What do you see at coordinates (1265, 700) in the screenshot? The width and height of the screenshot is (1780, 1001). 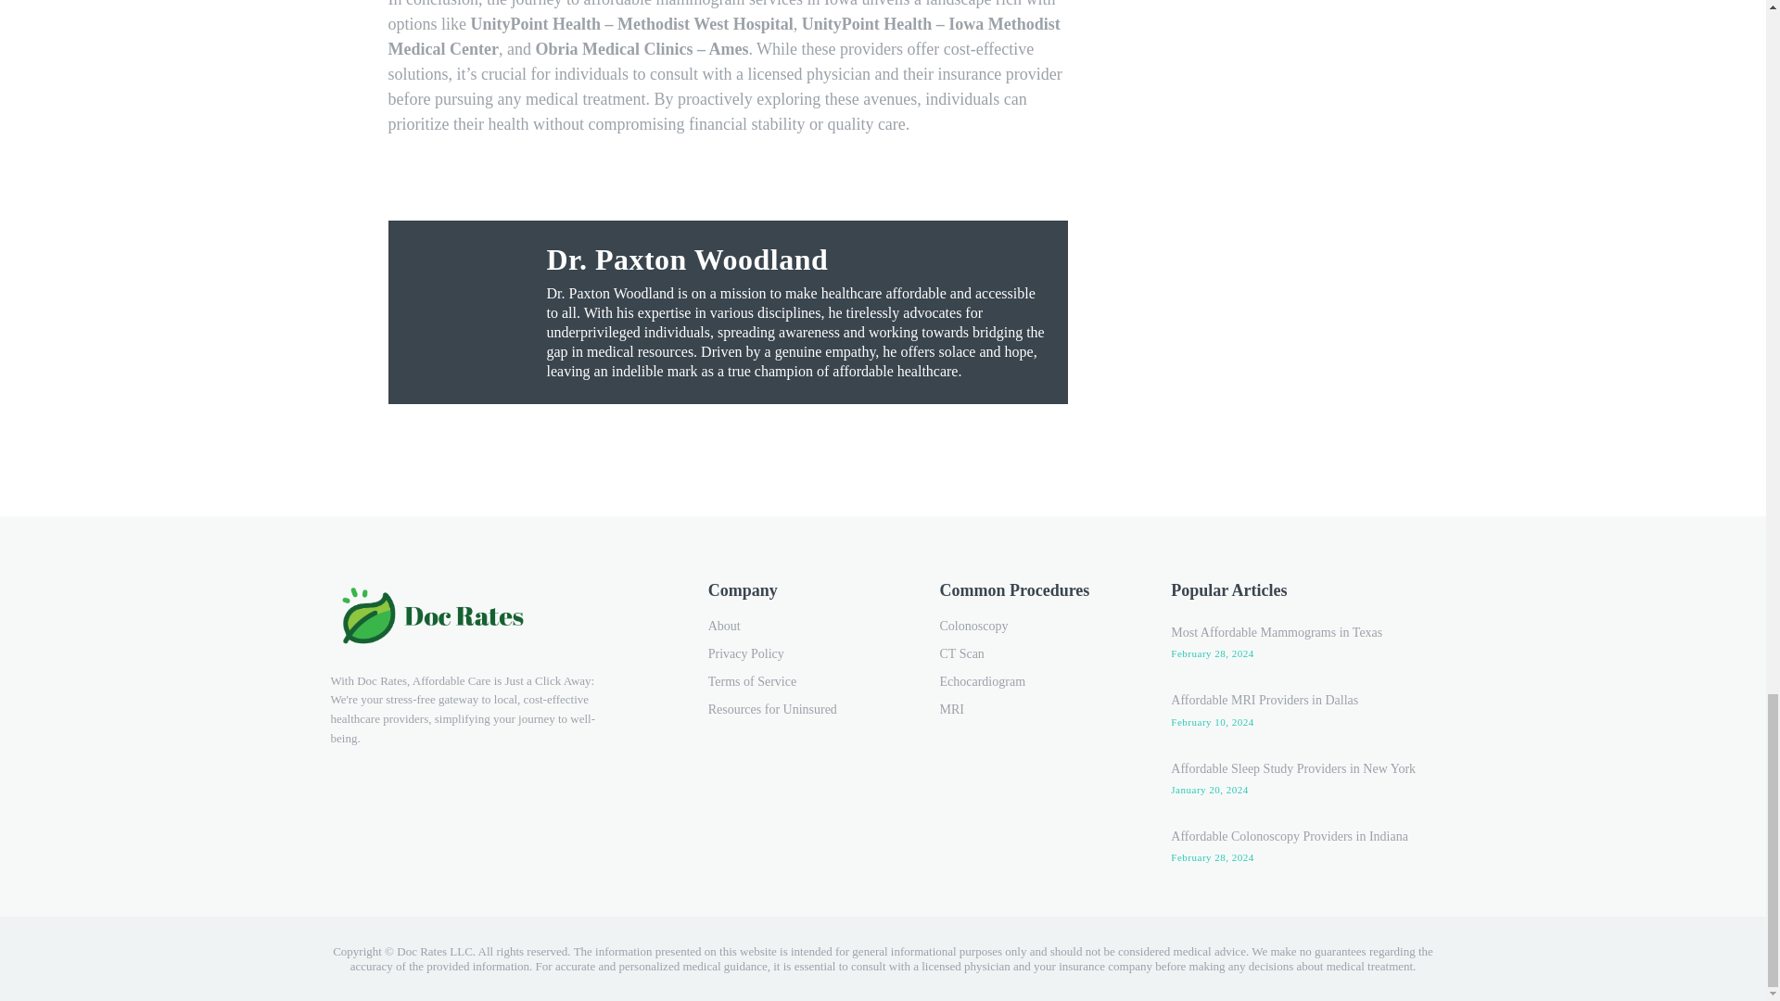 I see `Affordable MRI Providers in Dallas` at bounding box center [1265, 700].